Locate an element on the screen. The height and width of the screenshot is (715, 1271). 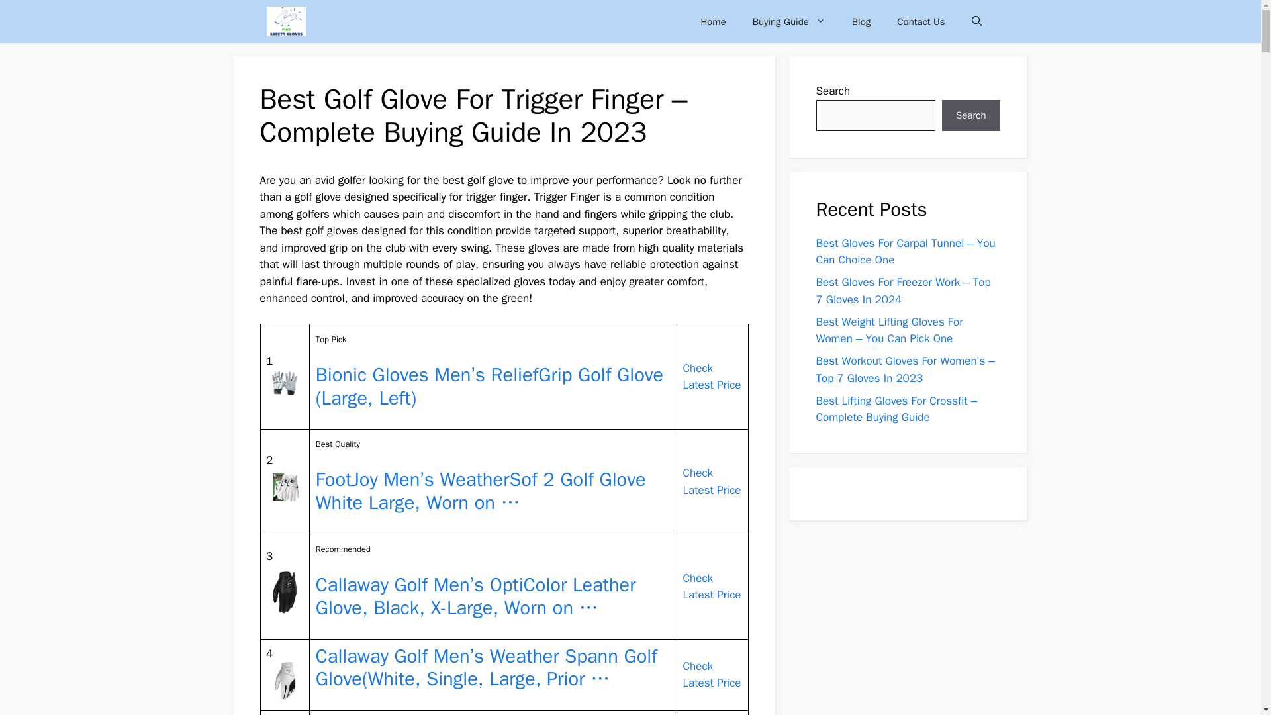
Check Latest Price is located at coordinates (712, 587).